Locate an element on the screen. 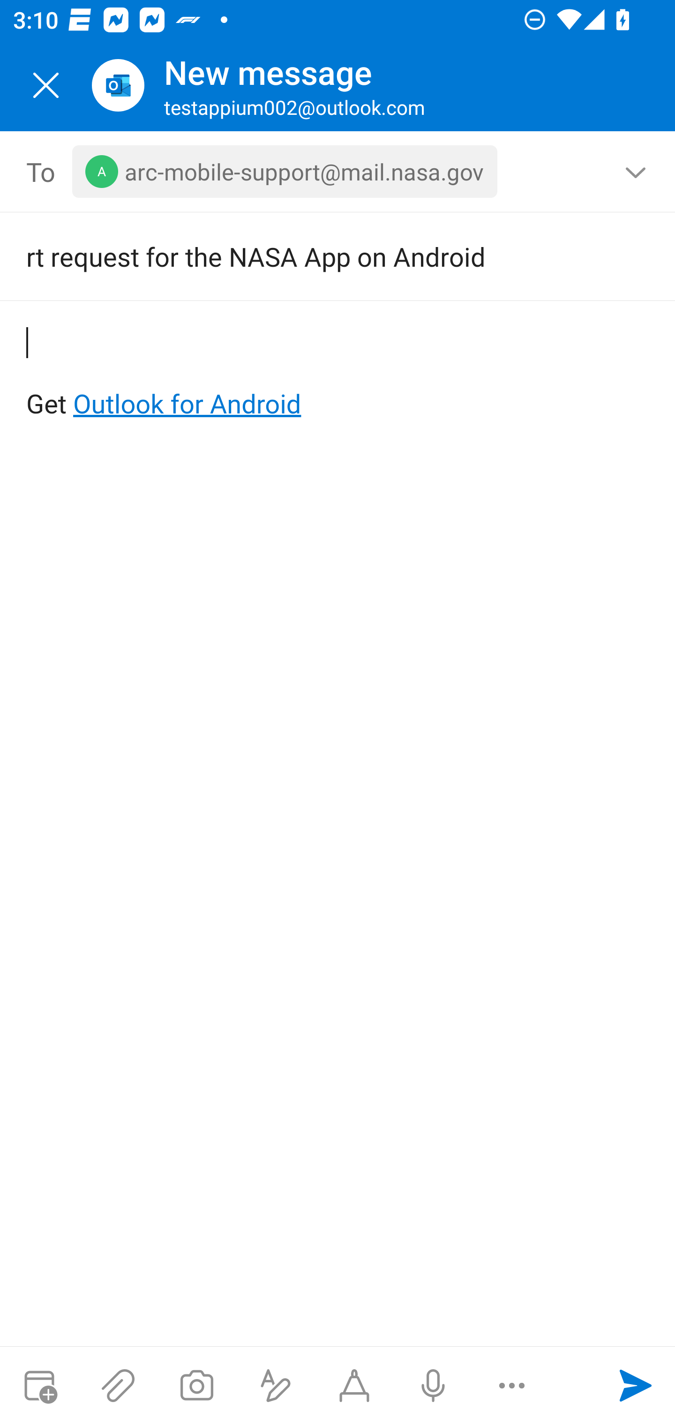 The image size is (675, 1425). Show formatting options is located at coordinates (276, 1386).